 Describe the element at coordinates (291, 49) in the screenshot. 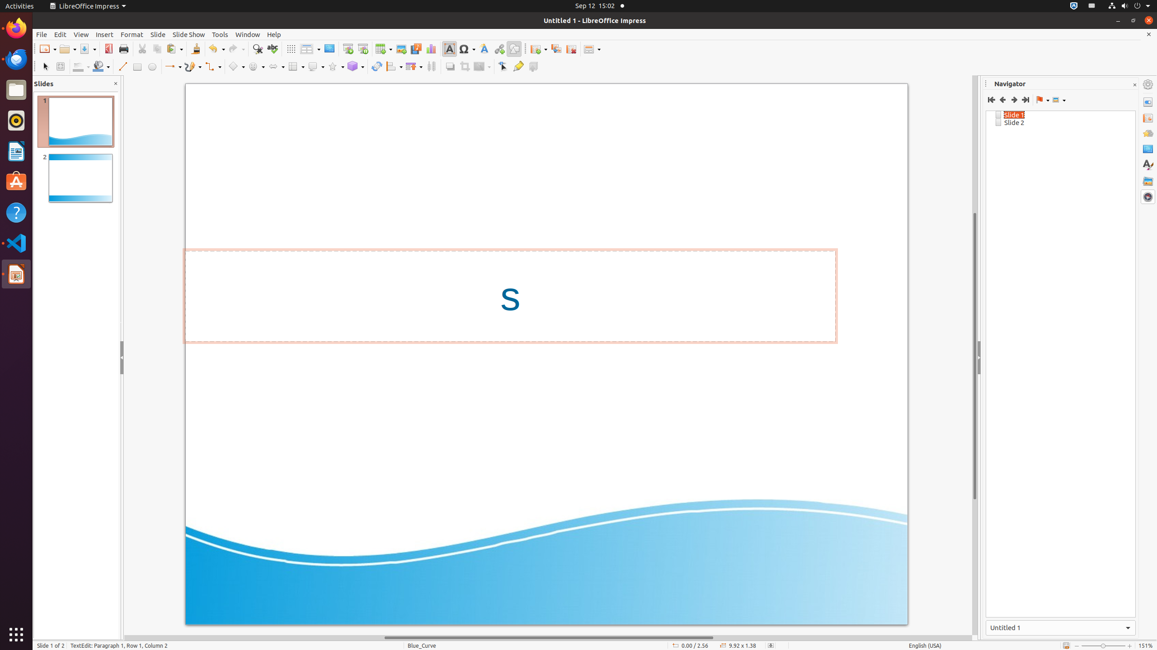

I see `Grid` at that location.